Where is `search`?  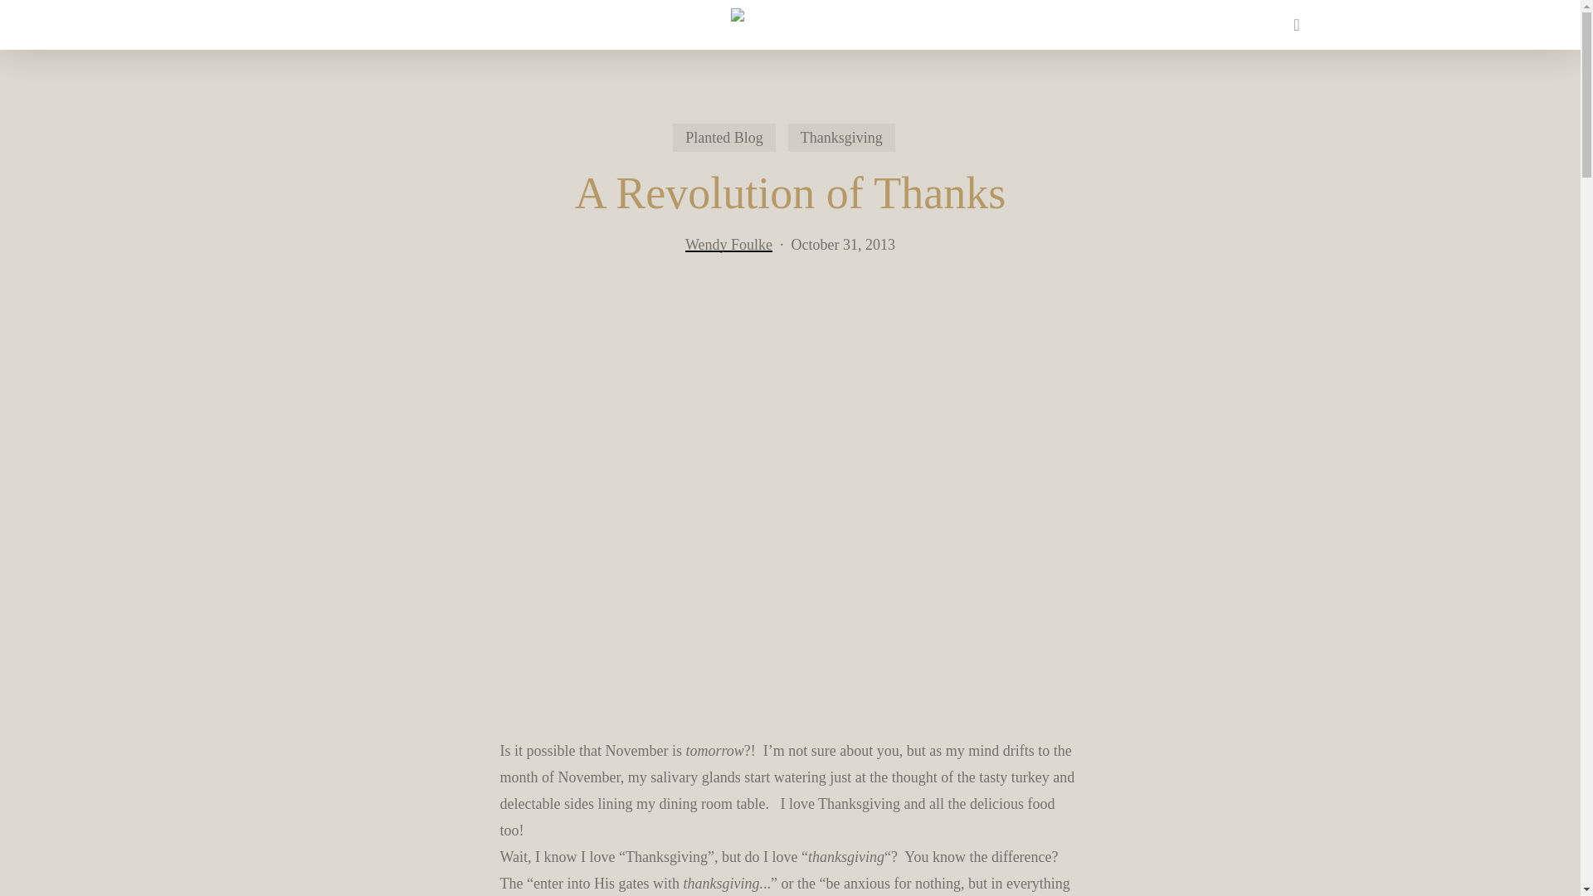
search is located at coordinates (1296, 25).